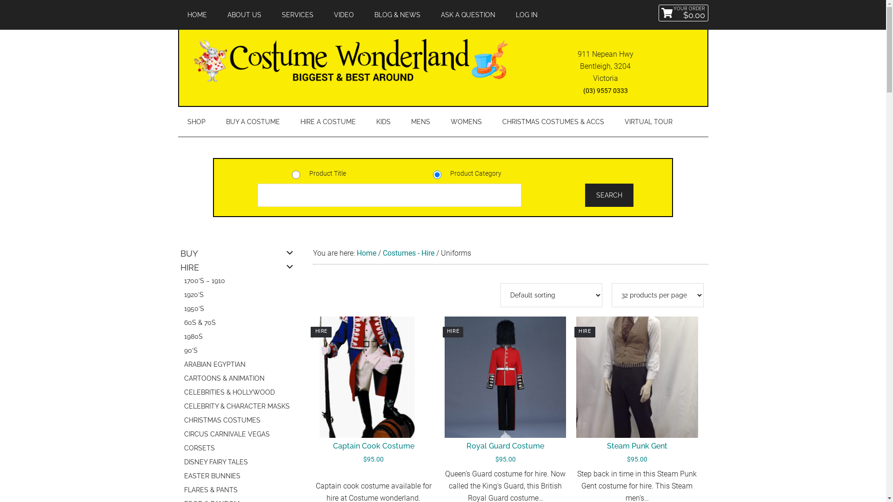  Describe the element at coordinates (289, 253) in the screenshot. I see `SUBMENU` at that location.